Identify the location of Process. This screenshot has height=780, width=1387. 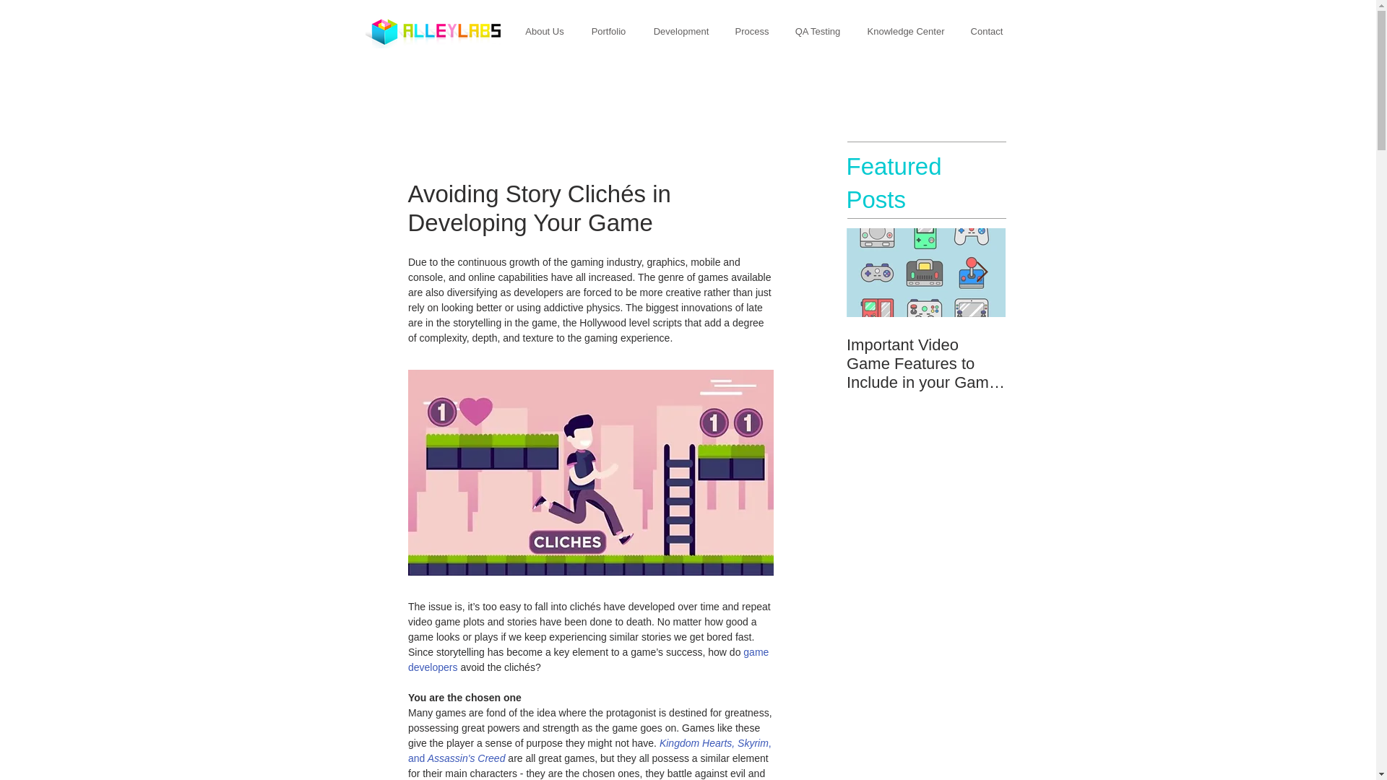
(751, 32).